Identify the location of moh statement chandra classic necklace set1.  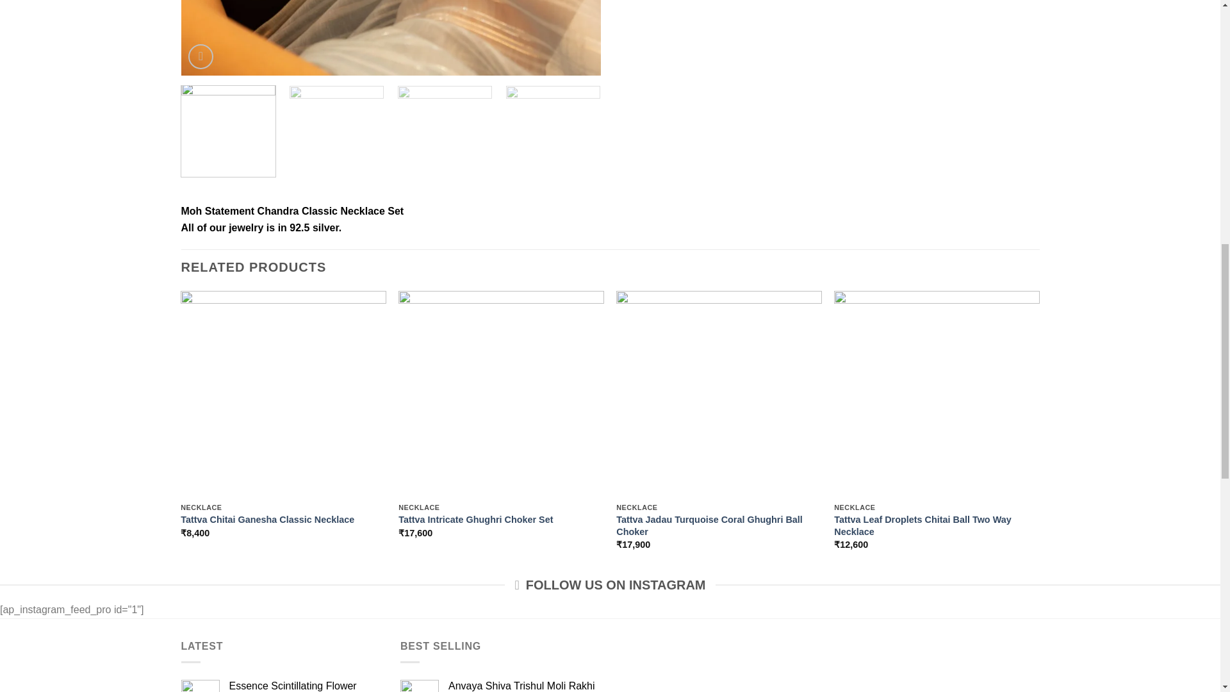
(390, 37).